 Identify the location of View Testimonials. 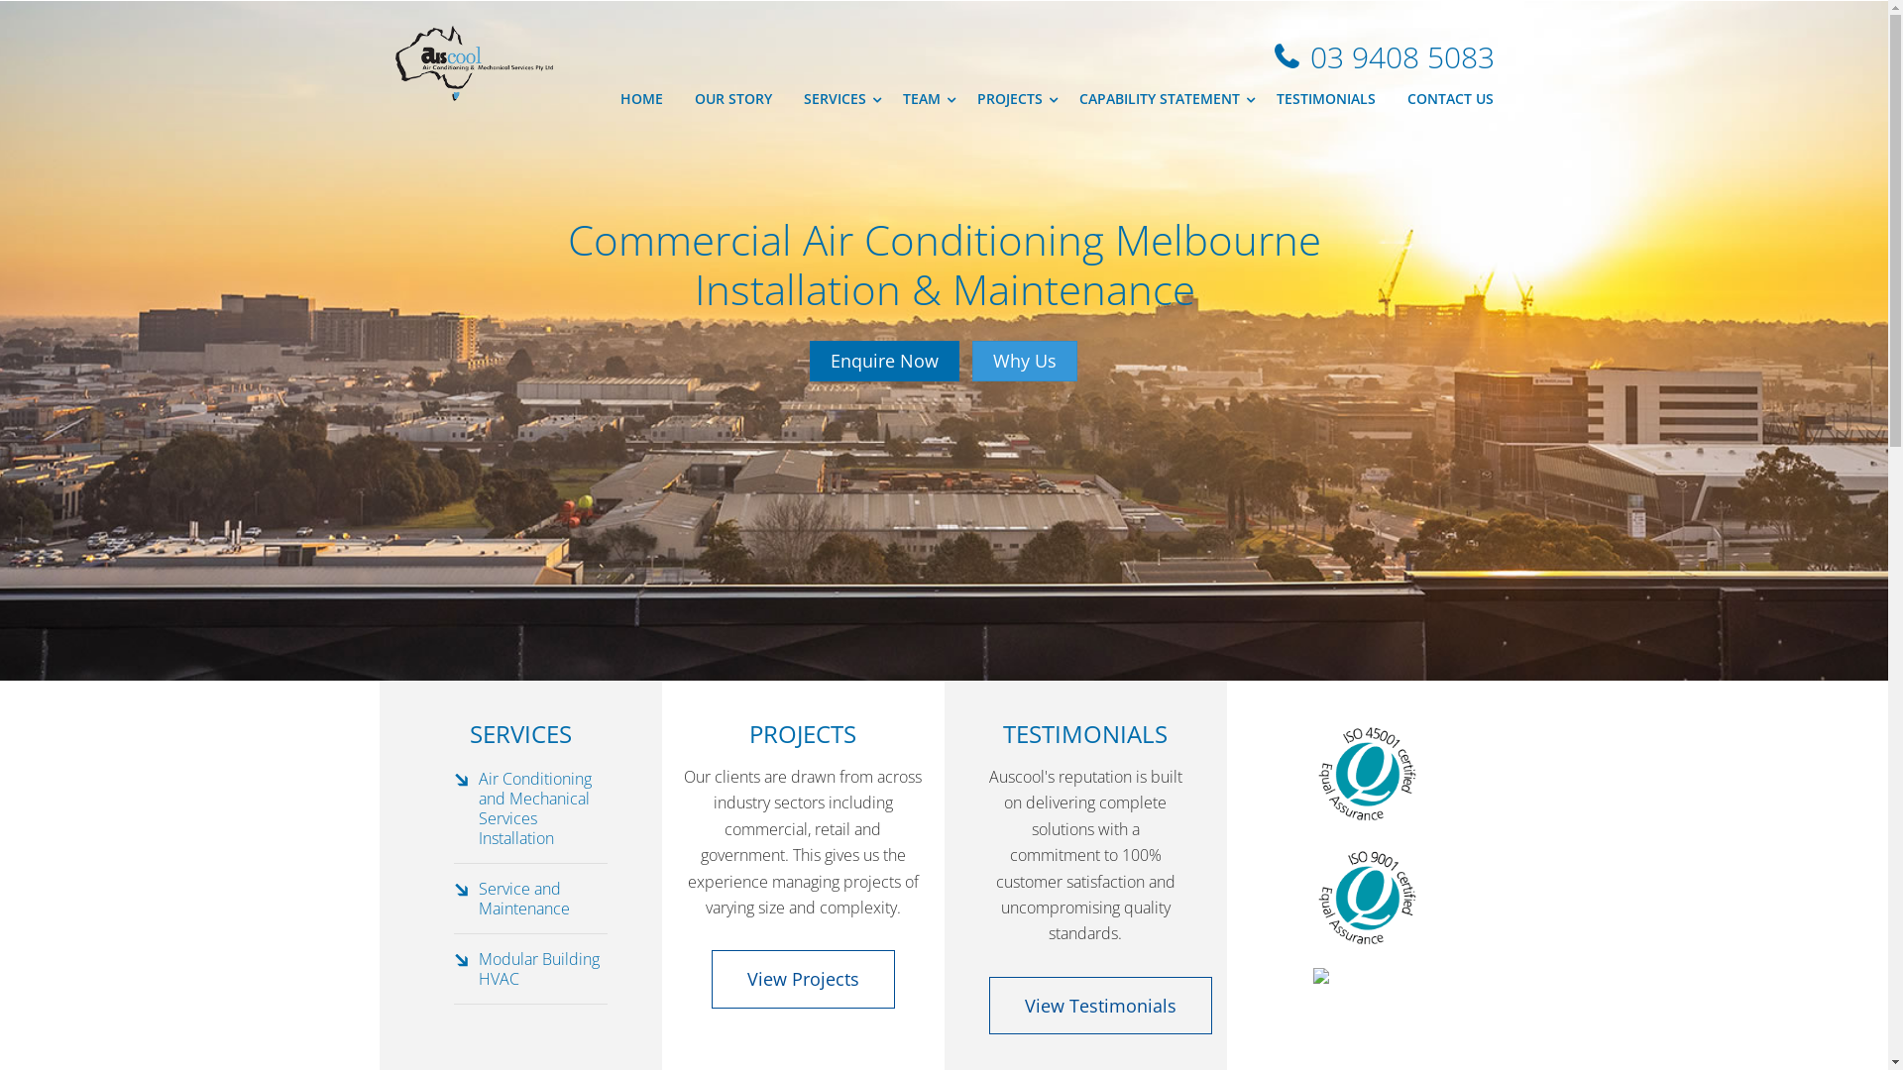
(1100, 1006).